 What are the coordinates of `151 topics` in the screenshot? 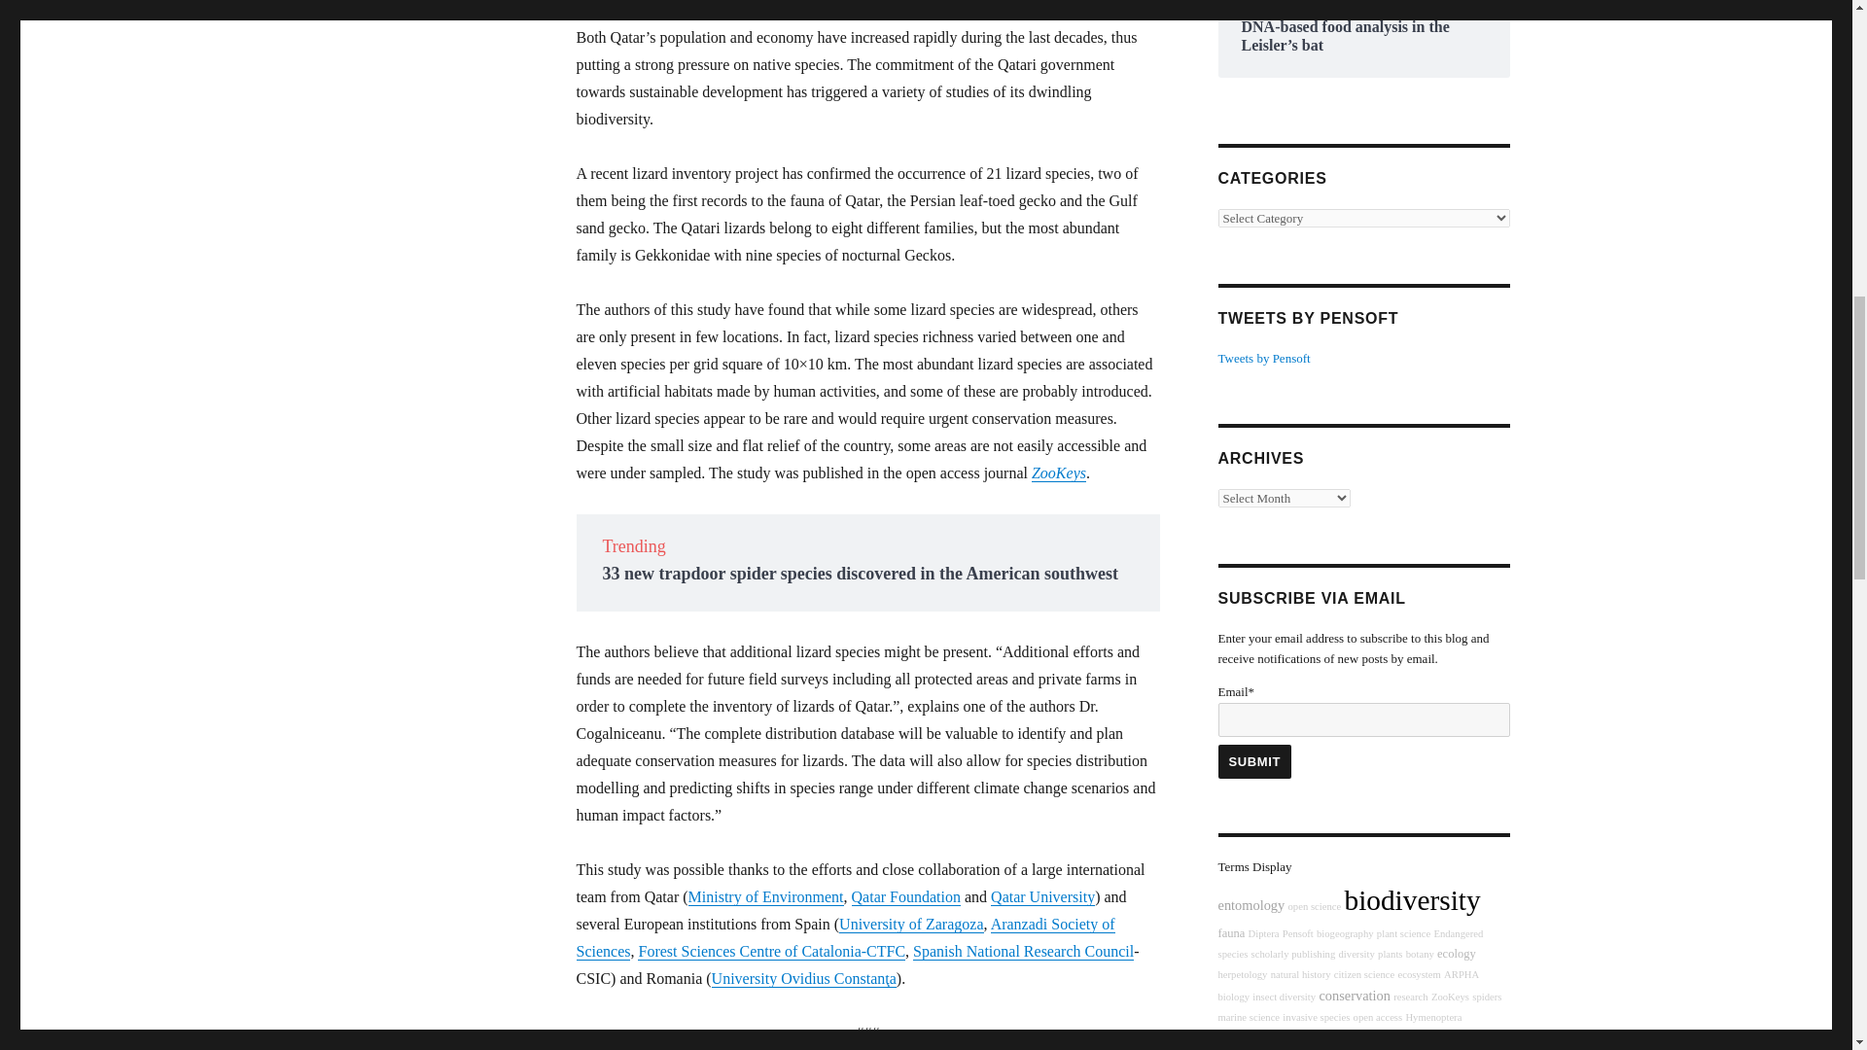 It's located at (1251, 904).